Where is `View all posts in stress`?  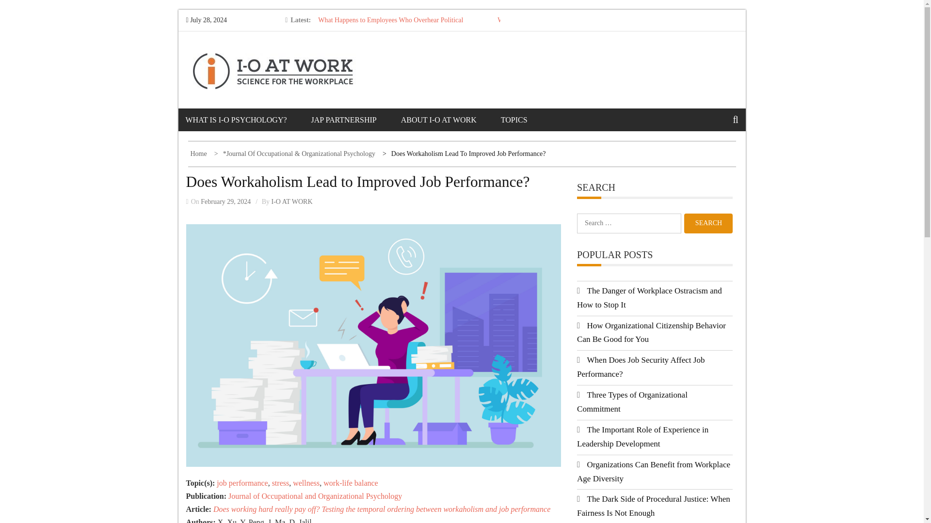
View all posts in stress is located at coordinates (280, 483).